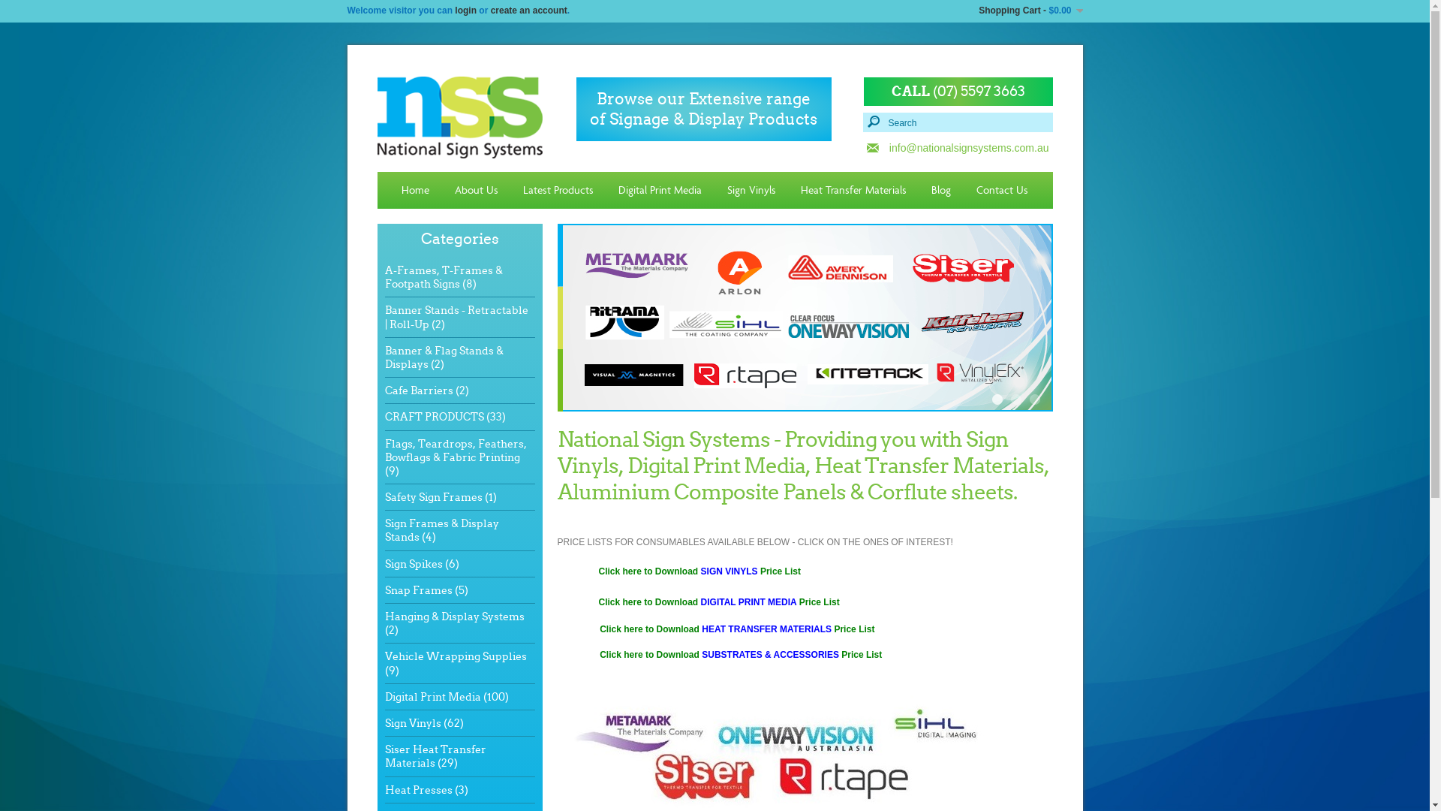 This screenshot has height=811, width=1441. Describe the element at coordinates (660, 191) in the screenshot. I see `Digital Print Media` at that location.